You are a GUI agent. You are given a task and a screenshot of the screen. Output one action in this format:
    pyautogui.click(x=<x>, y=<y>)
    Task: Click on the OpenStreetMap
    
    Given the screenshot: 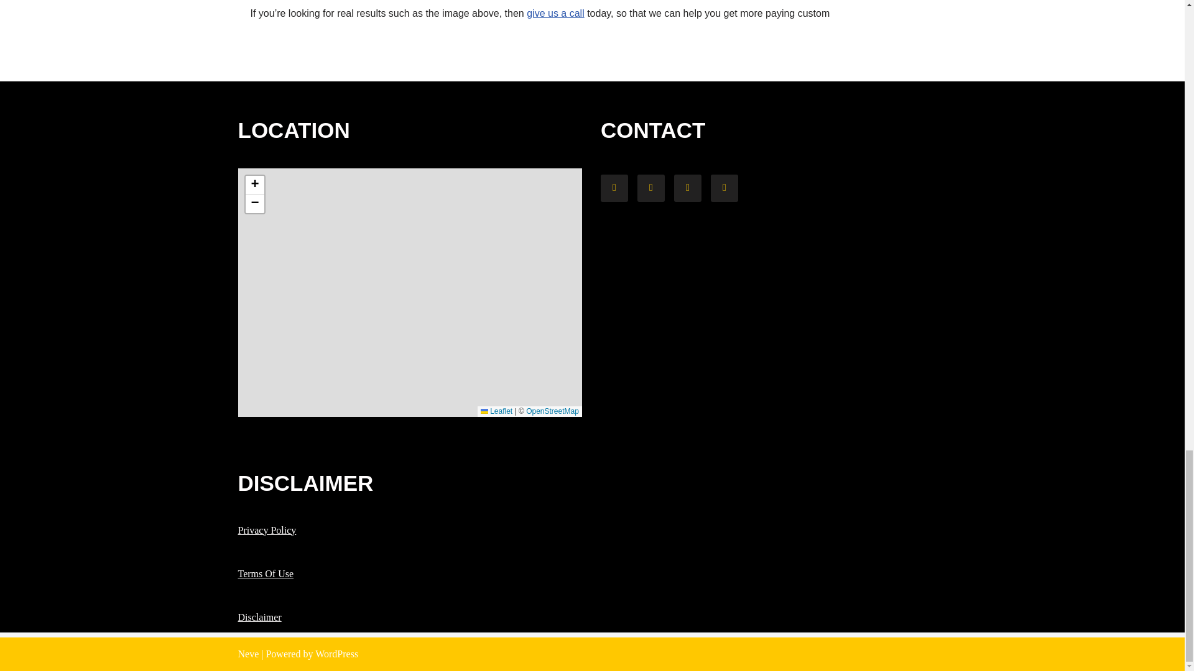 What is the action you would take?
    pyautogui.click(x=552, y=411)
    